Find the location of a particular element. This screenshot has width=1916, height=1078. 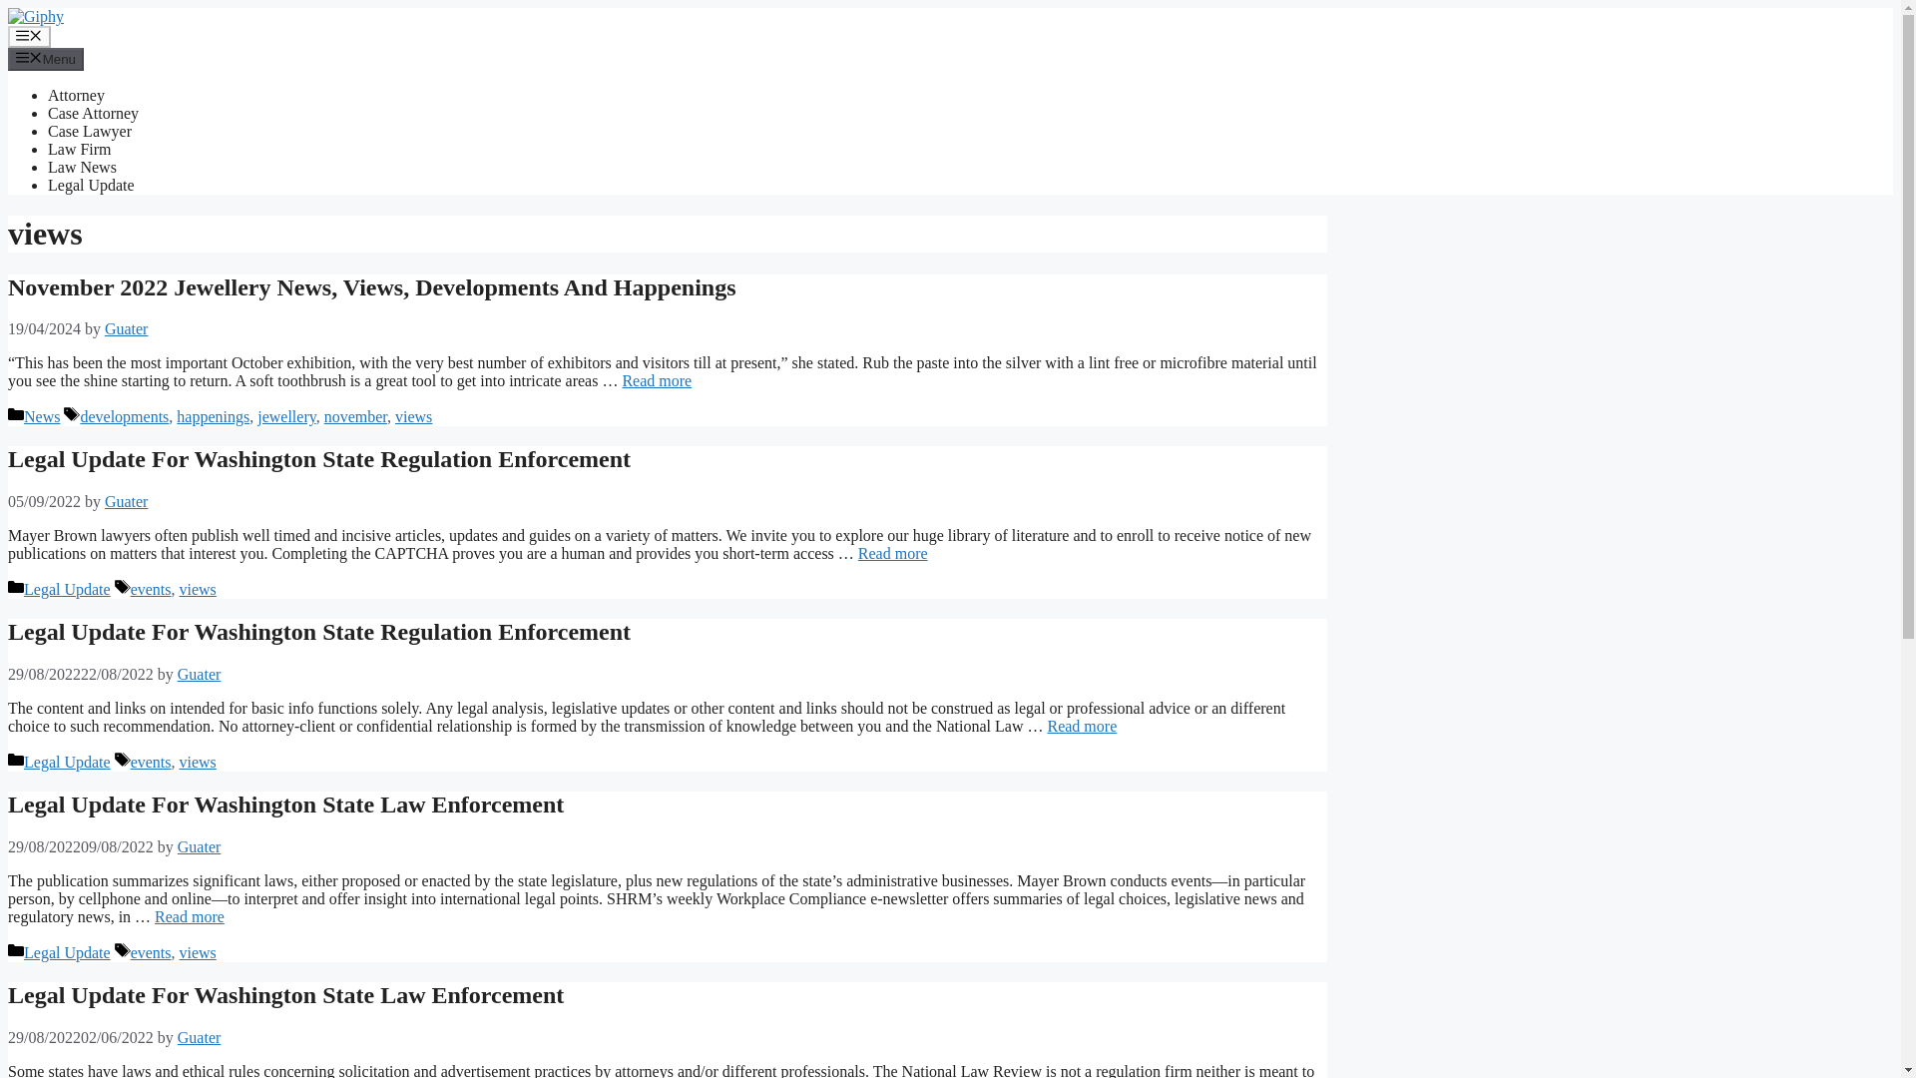

Legal Update For Washington State Law Enforcement is located at coordinates (285, 994).